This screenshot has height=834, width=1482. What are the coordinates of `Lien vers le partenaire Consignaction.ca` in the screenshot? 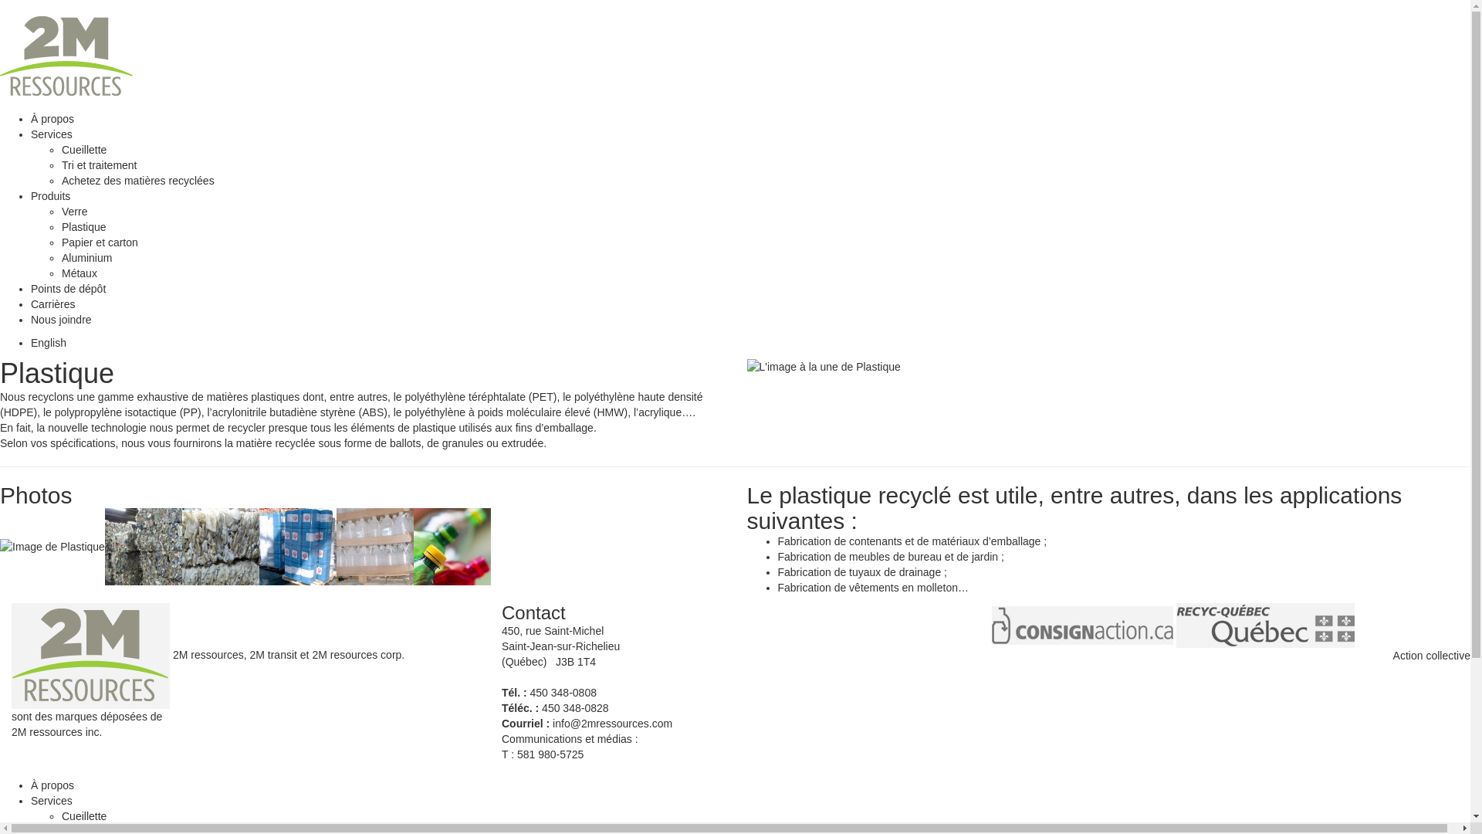 It's located at (1082, 624).